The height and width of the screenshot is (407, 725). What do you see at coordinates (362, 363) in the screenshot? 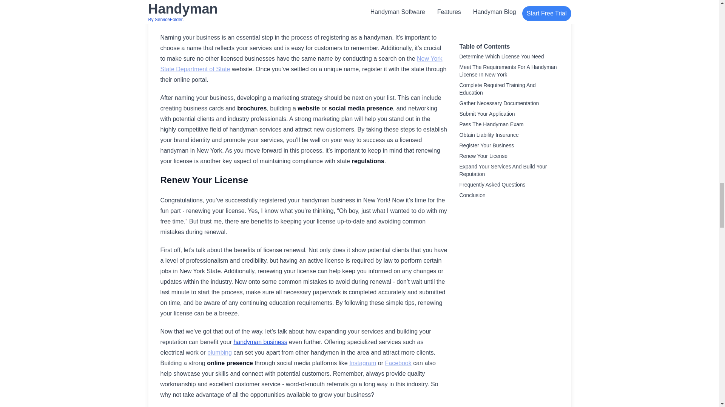
I see `Instagram` at bounding box center [362, 363].